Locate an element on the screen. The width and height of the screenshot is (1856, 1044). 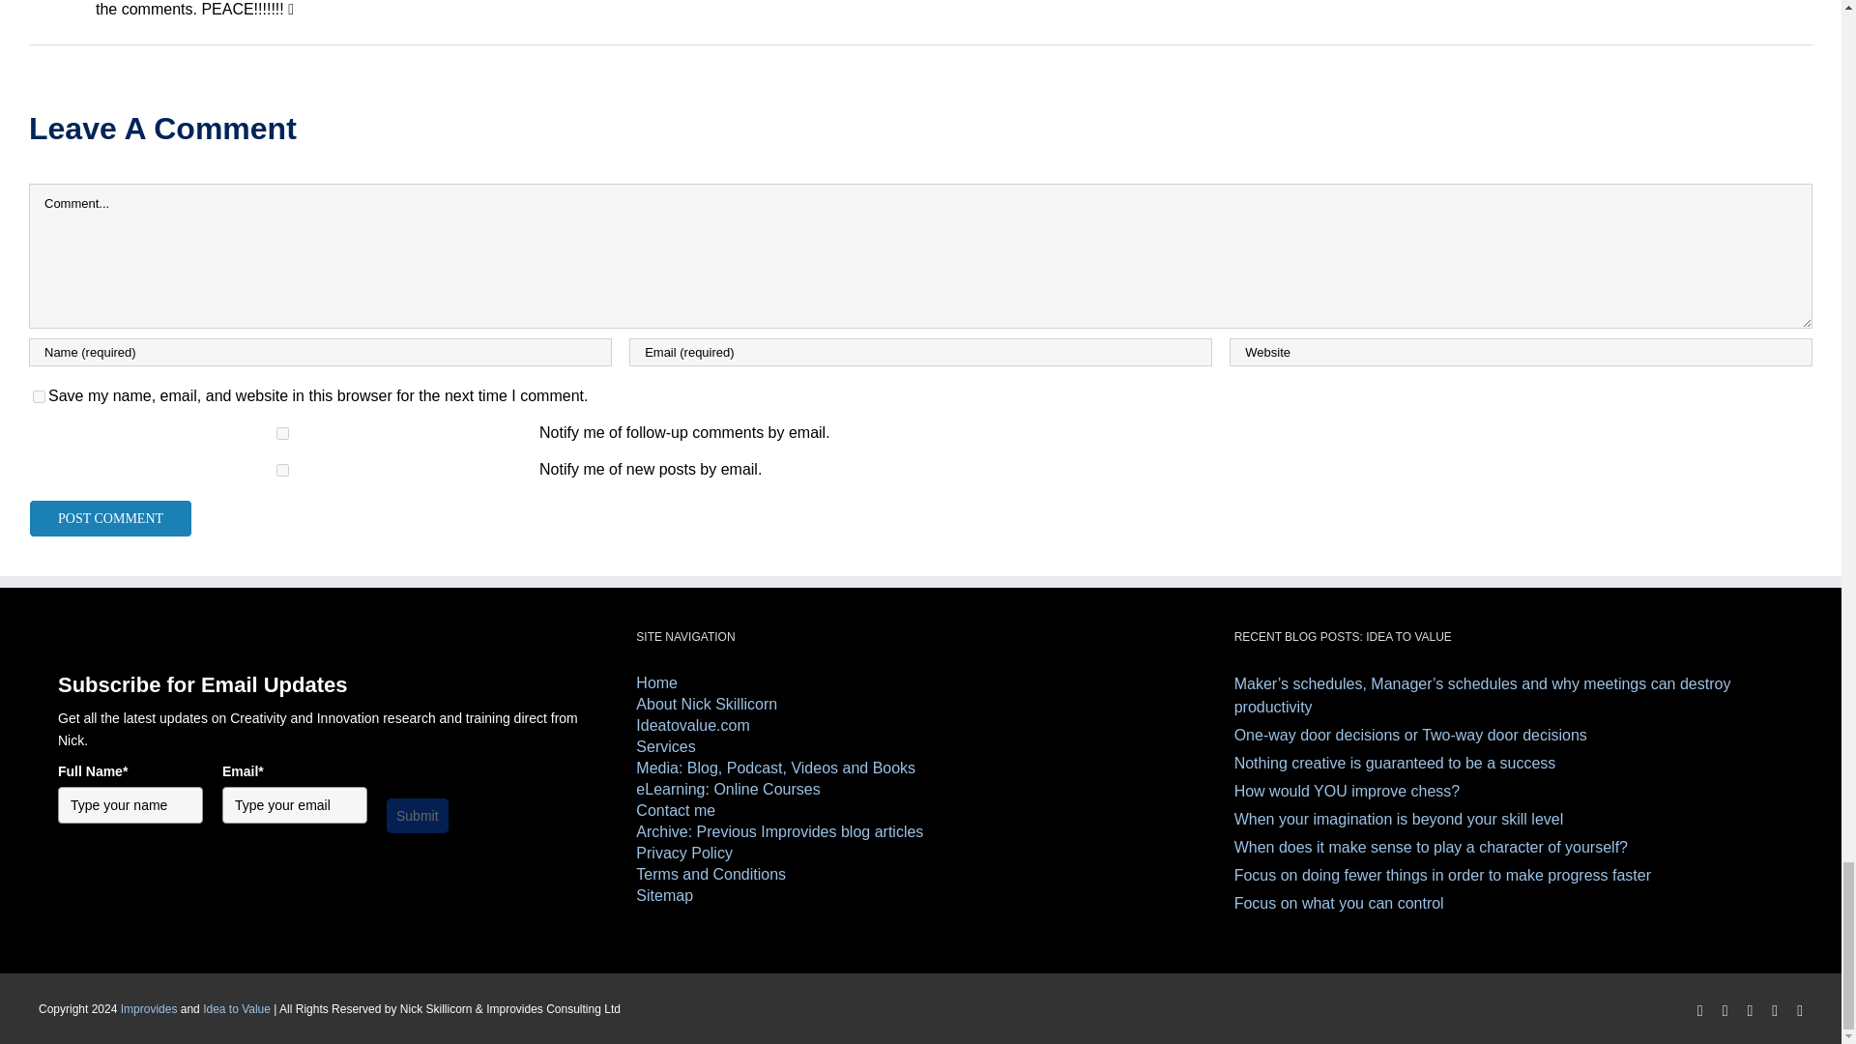
Home is located at coordinates (920, 682).